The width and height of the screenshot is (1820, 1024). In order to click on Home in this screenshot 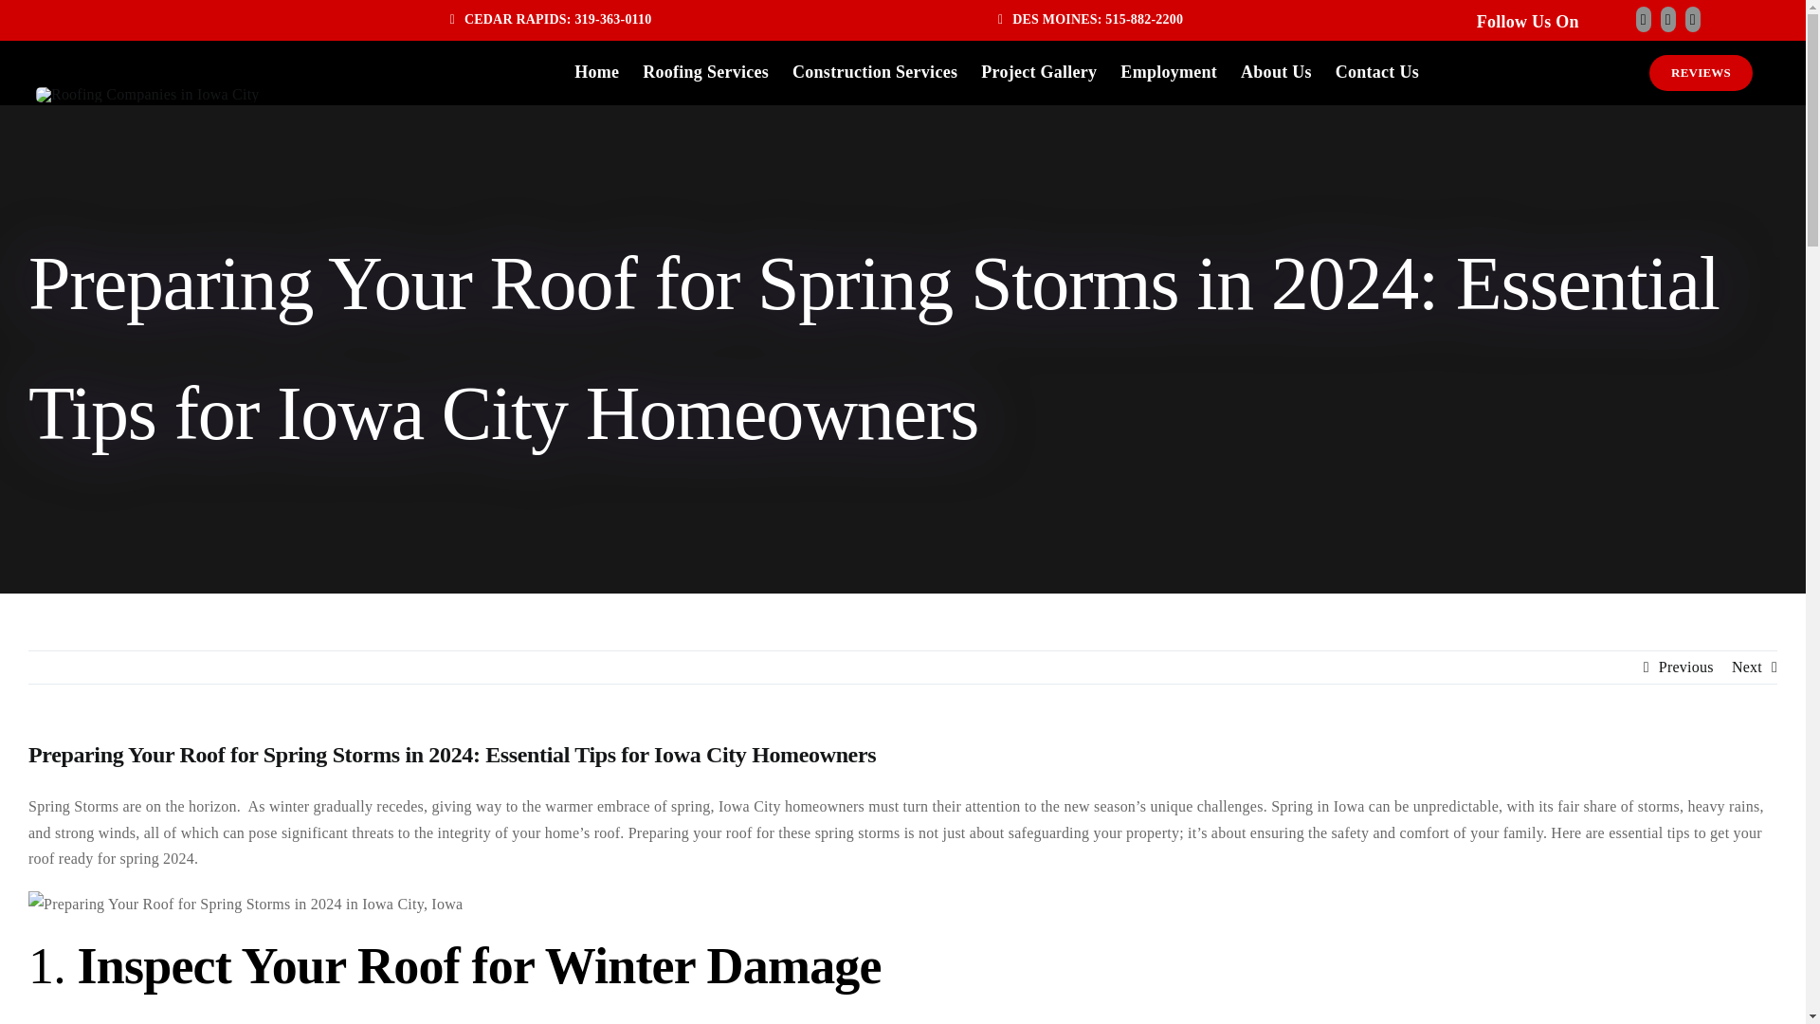, I will do `click(596, 72)`.